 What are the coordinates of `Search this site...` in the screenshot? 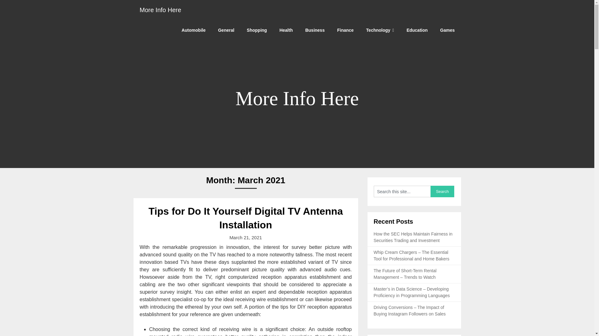 It's located at (402, 191).